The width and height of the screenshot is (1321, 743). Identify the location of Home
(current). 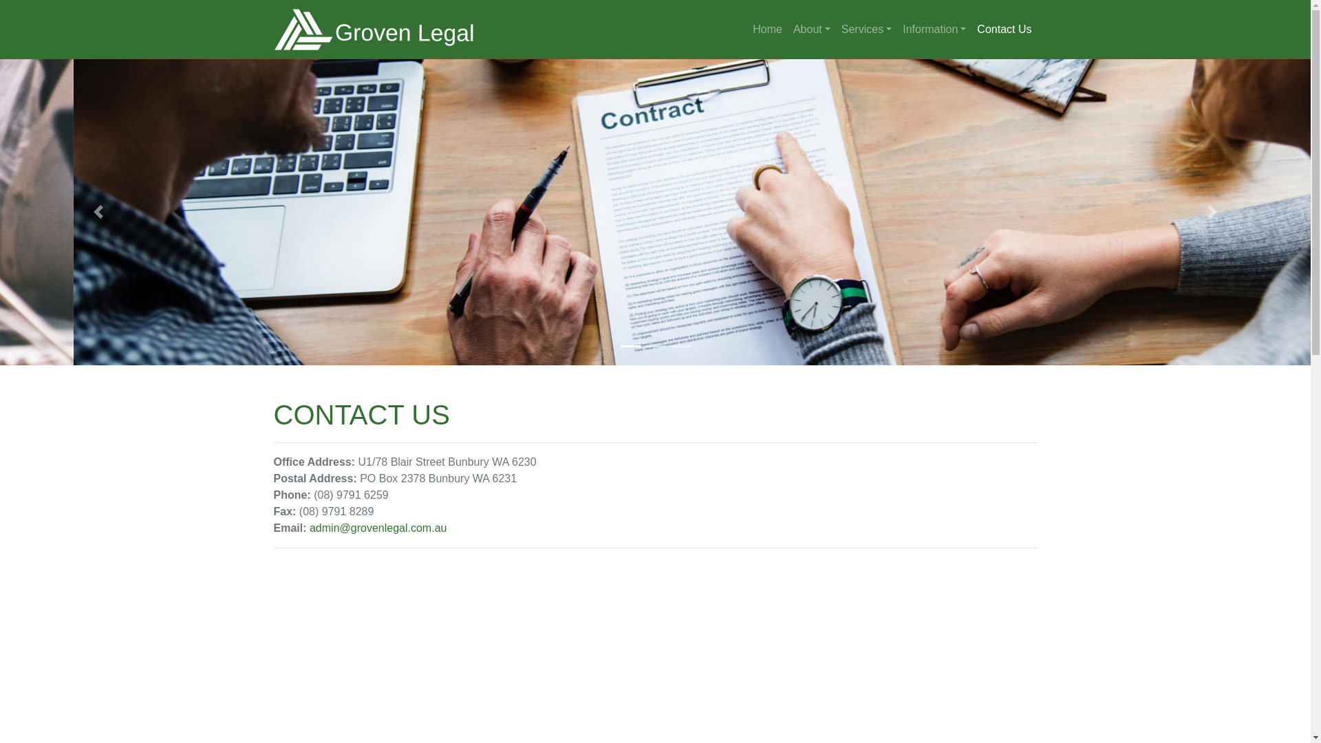
(768, 30).